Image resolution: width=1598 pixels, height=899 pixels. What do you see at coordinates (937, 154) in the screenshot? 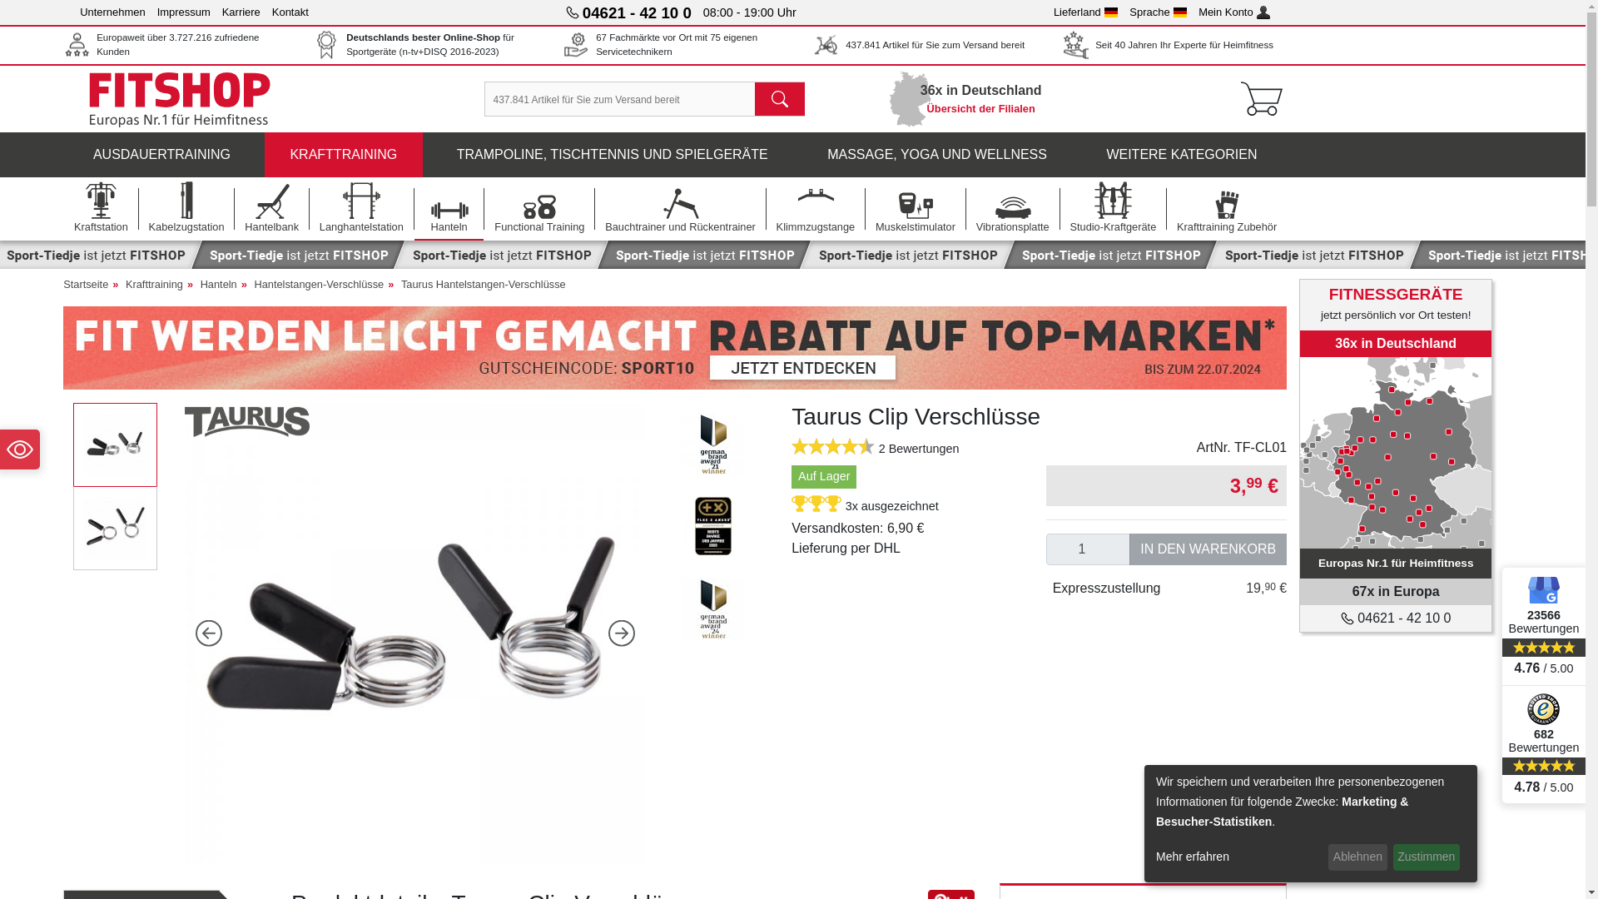
I see `Massage, Yoga und Wellness` at bounding box center [937, 154].